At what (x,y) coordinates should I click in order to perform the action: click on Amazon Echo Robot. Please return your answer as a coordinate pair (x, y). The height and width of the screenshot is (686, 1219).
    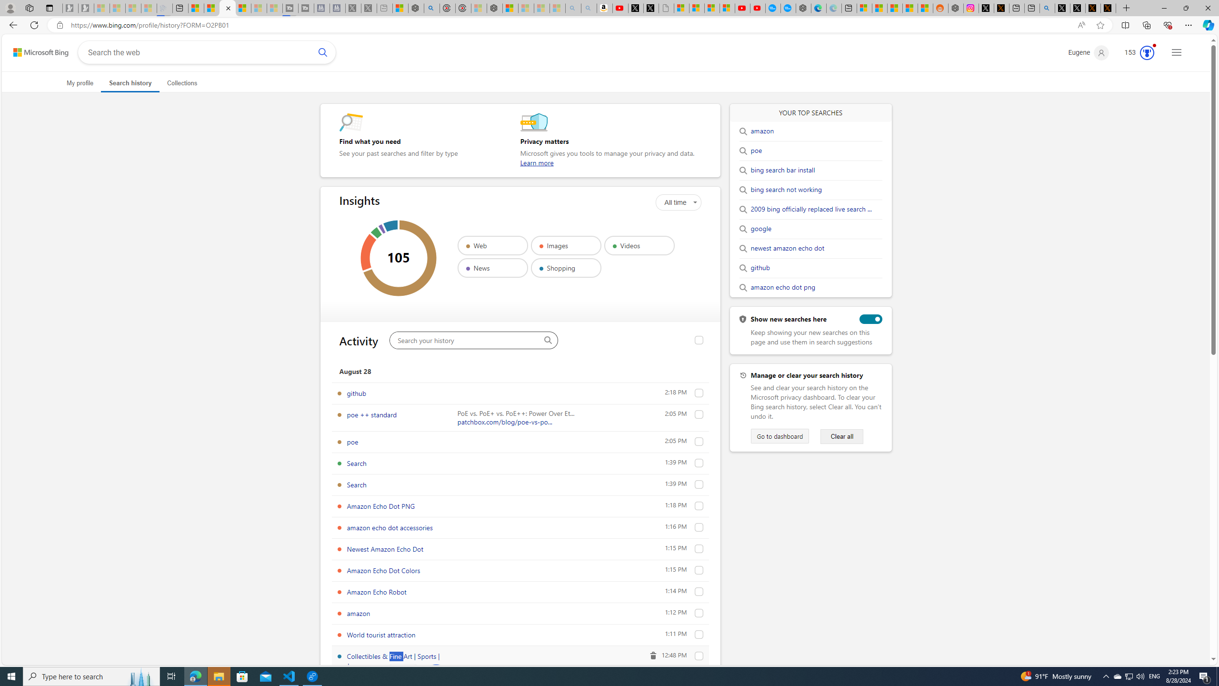
    Looking at the image, I should click on (377, 592).